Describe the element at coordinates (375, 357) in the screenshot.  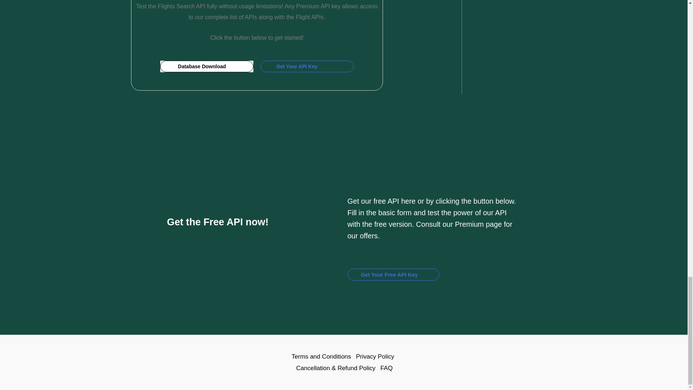
I see `Privacy Policy` at that location.